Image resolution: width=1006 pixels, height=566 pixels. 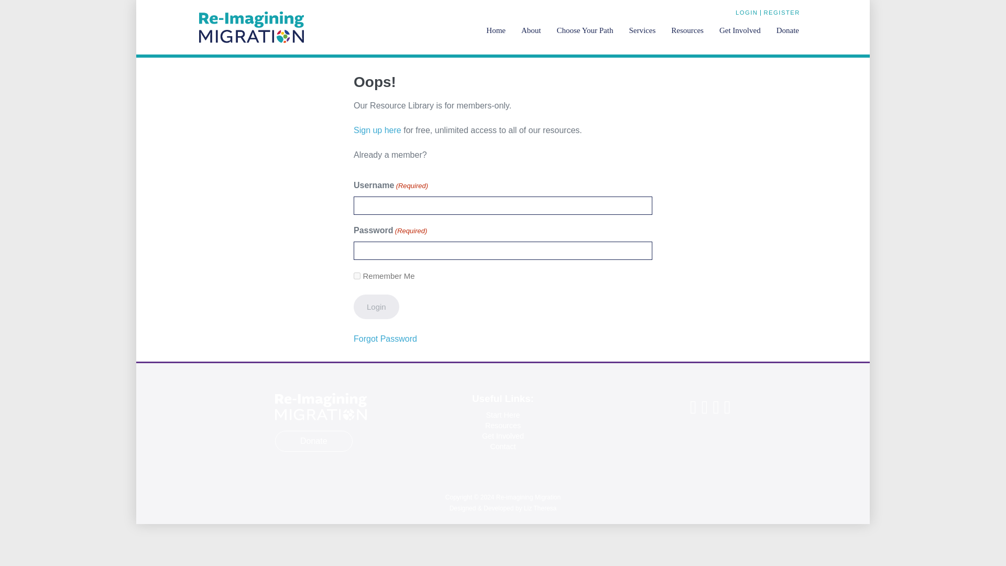 I want to click on Get Involved, so click(x=740, y=31).